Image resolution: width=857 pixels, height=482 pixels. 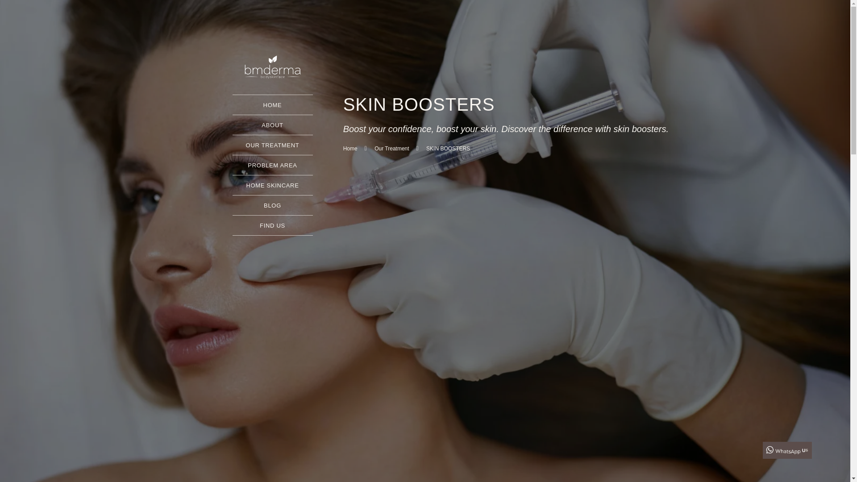 I want to click on Our Treatment, so click(x=387, y=149).